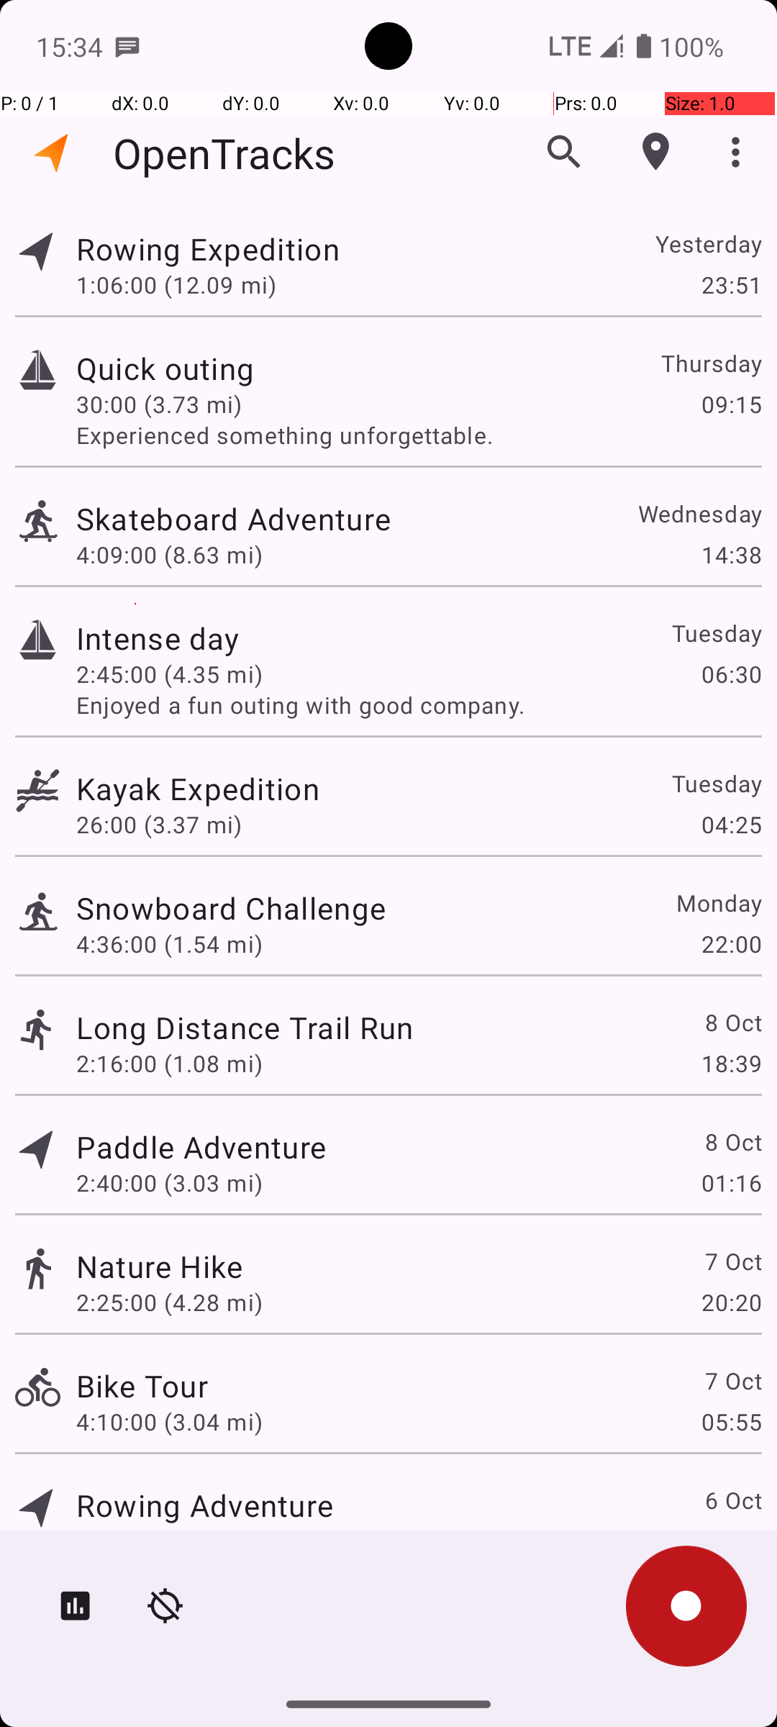  I want to click on 2:25:00 (4.28 mi), so click(170, 1302).